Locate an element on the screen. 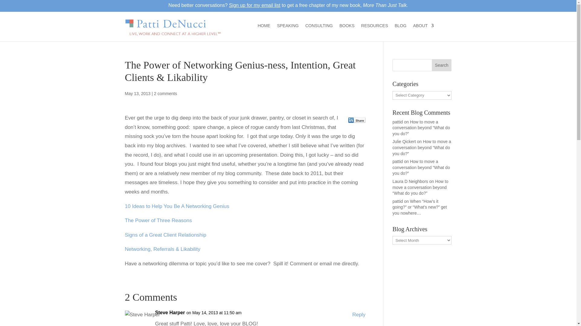 The image size is (581, 326). Julie Qickert is located at coordinates (404, 142).